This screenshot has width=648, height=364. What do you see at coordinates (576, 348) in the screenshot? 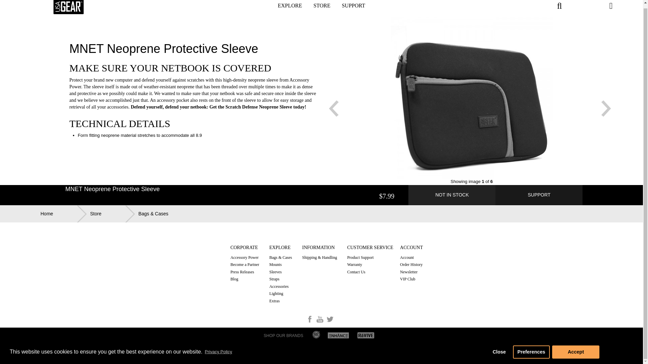
I see `Accept` at bounding box center [576, 348].